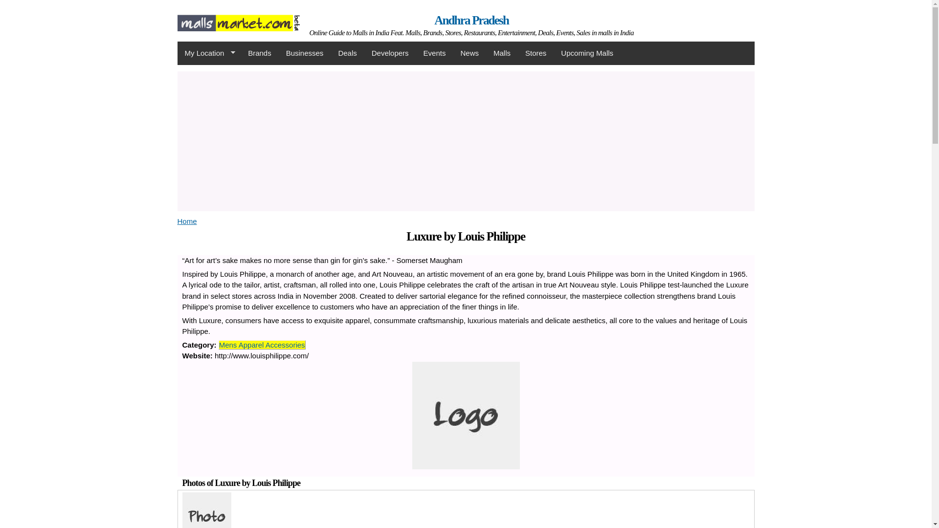 This screenshot has height=528, width=939. What do you see at coordinates (587, 53) in the screenshot?
I see `Upcoming Malls` at bounding box center [587, 53].